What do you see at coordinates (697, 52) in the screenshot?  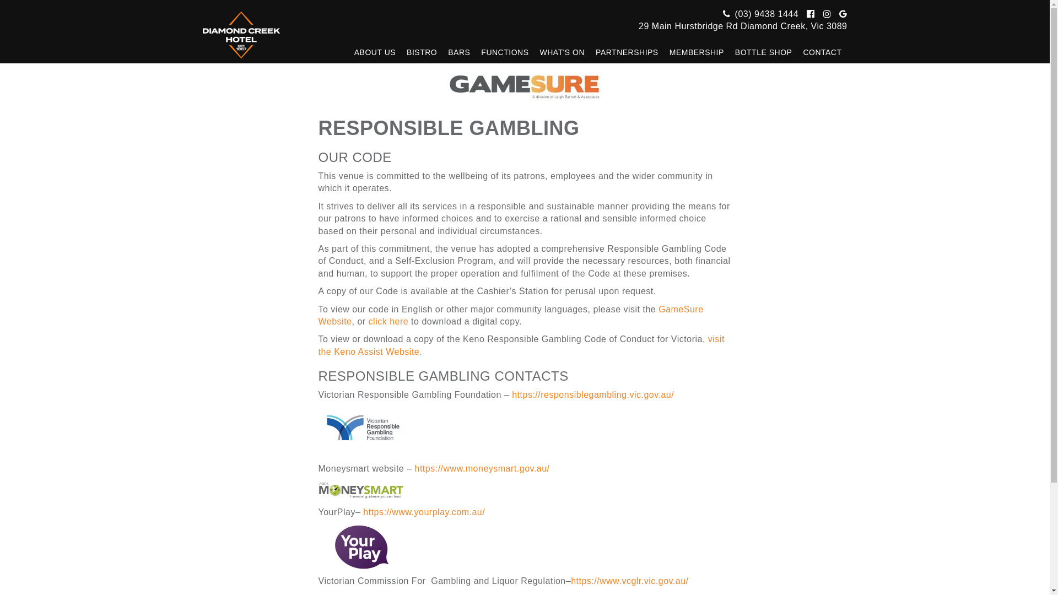 I see `MEMBERSHIP` at bounding box center [697, 52].